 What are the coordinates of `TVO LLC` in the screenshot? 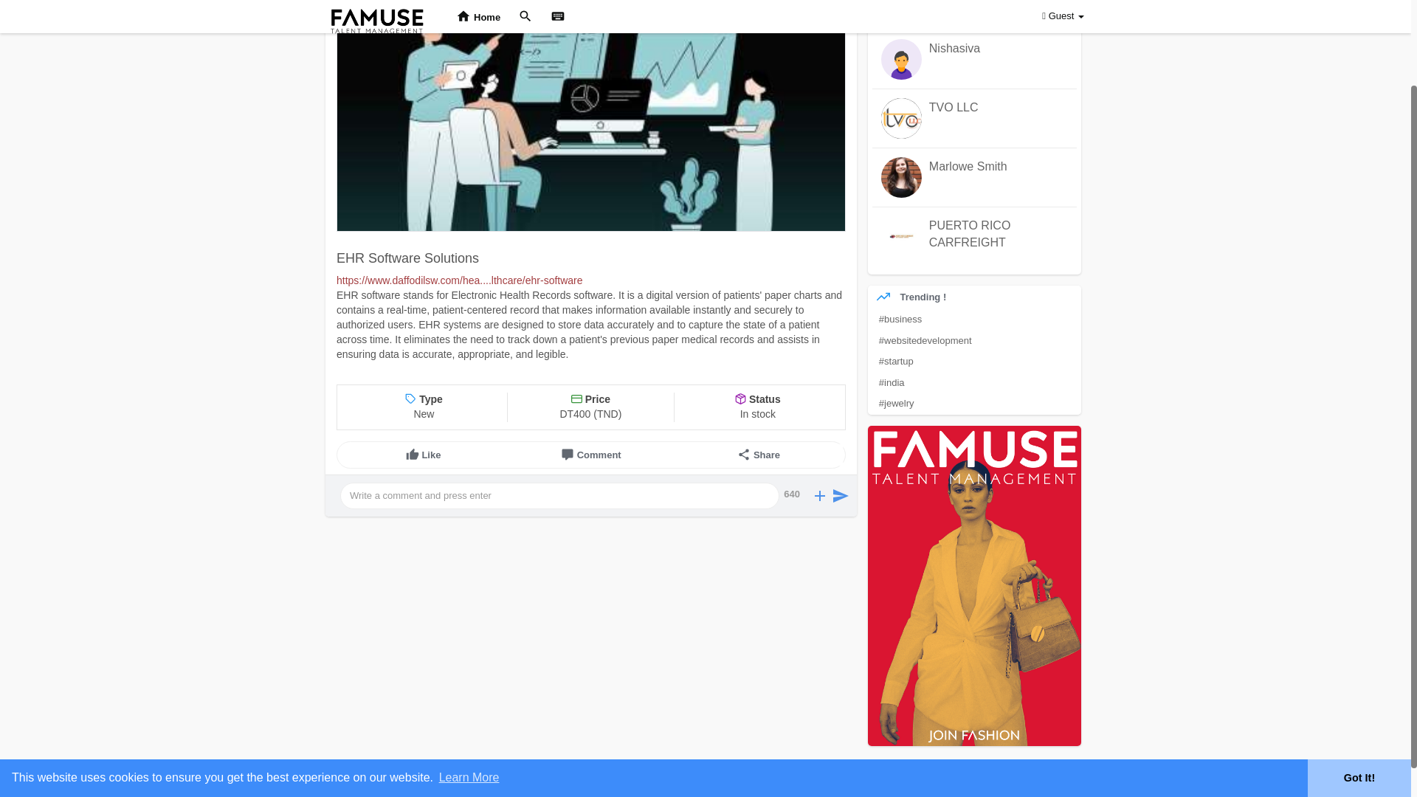 It's located at (954, 108).